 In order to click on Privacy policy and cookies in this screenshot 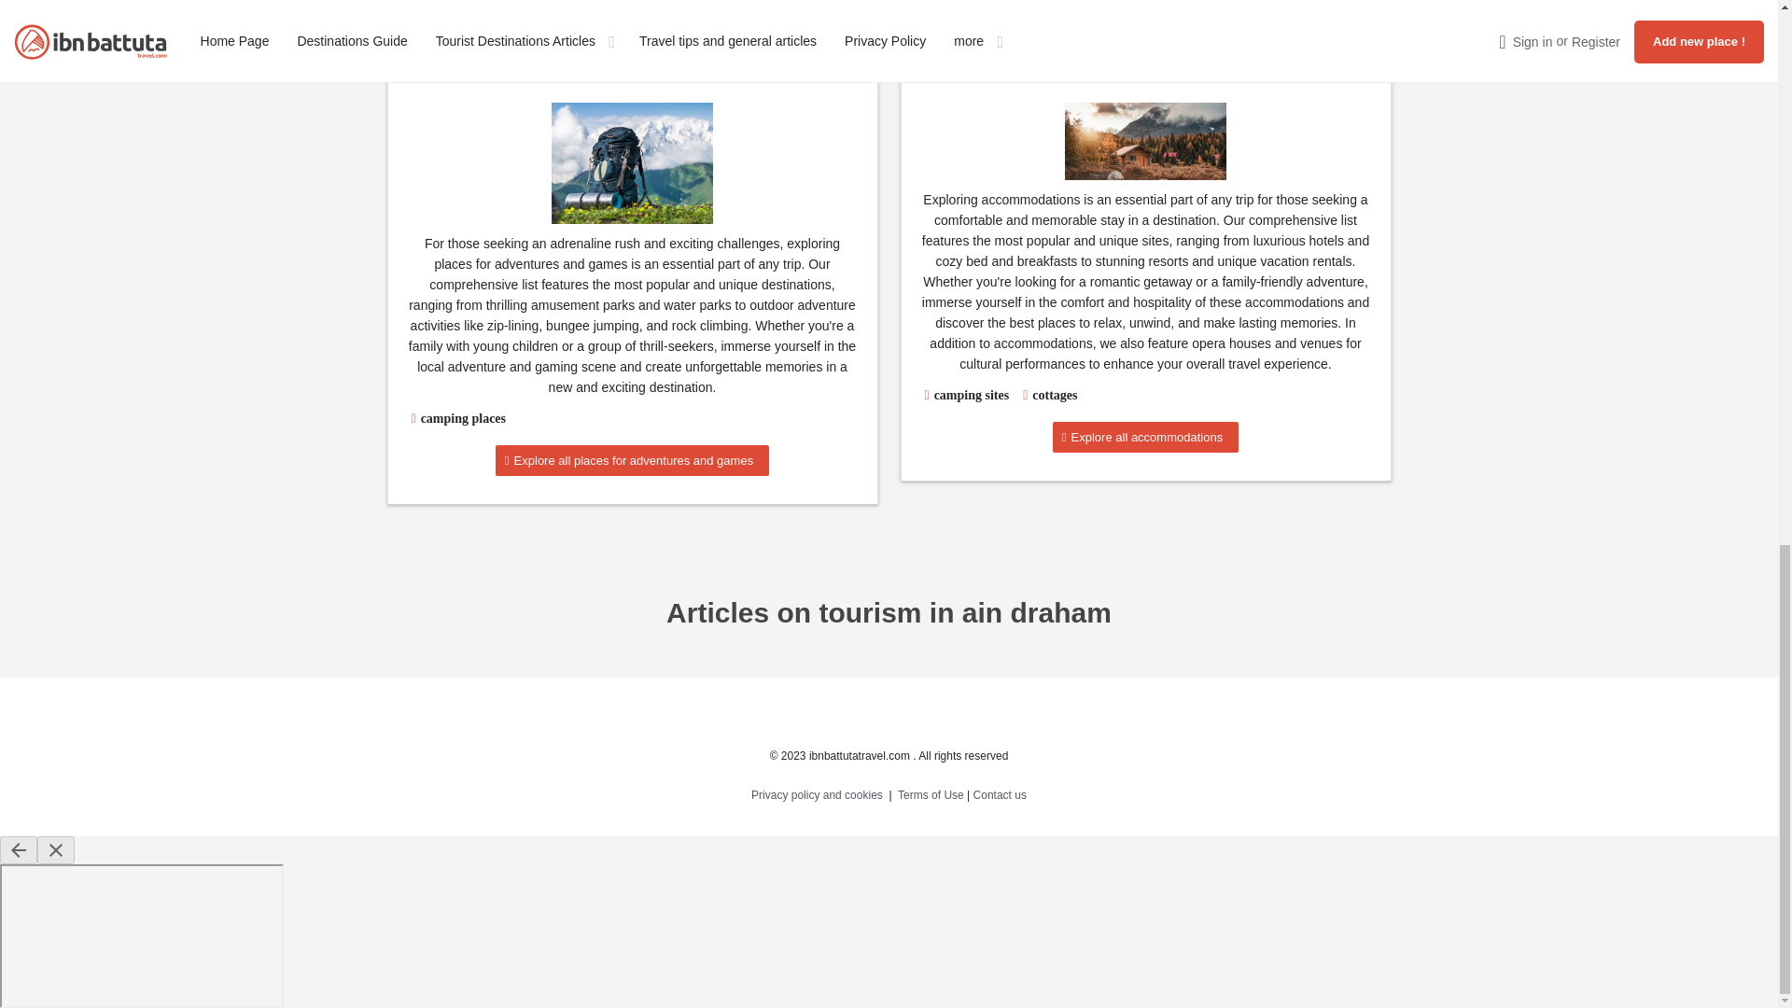, I will do `click(817, 794)`.